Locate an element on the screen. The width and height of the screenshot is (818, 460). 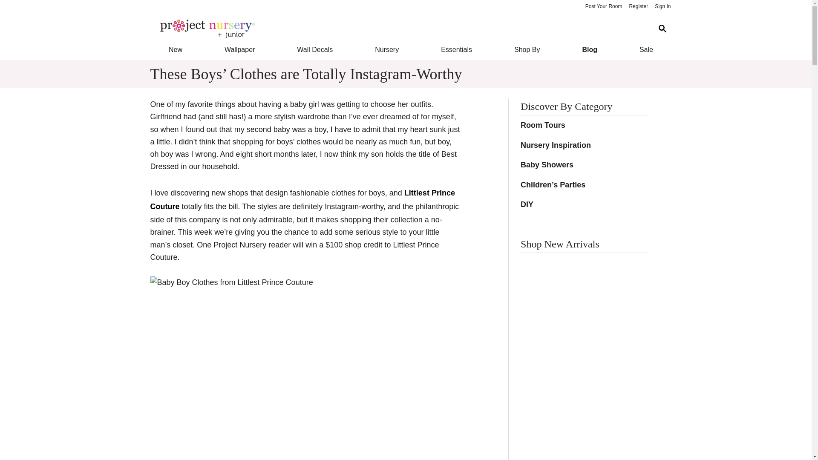
Nursery is located at coordinates (387, 49).